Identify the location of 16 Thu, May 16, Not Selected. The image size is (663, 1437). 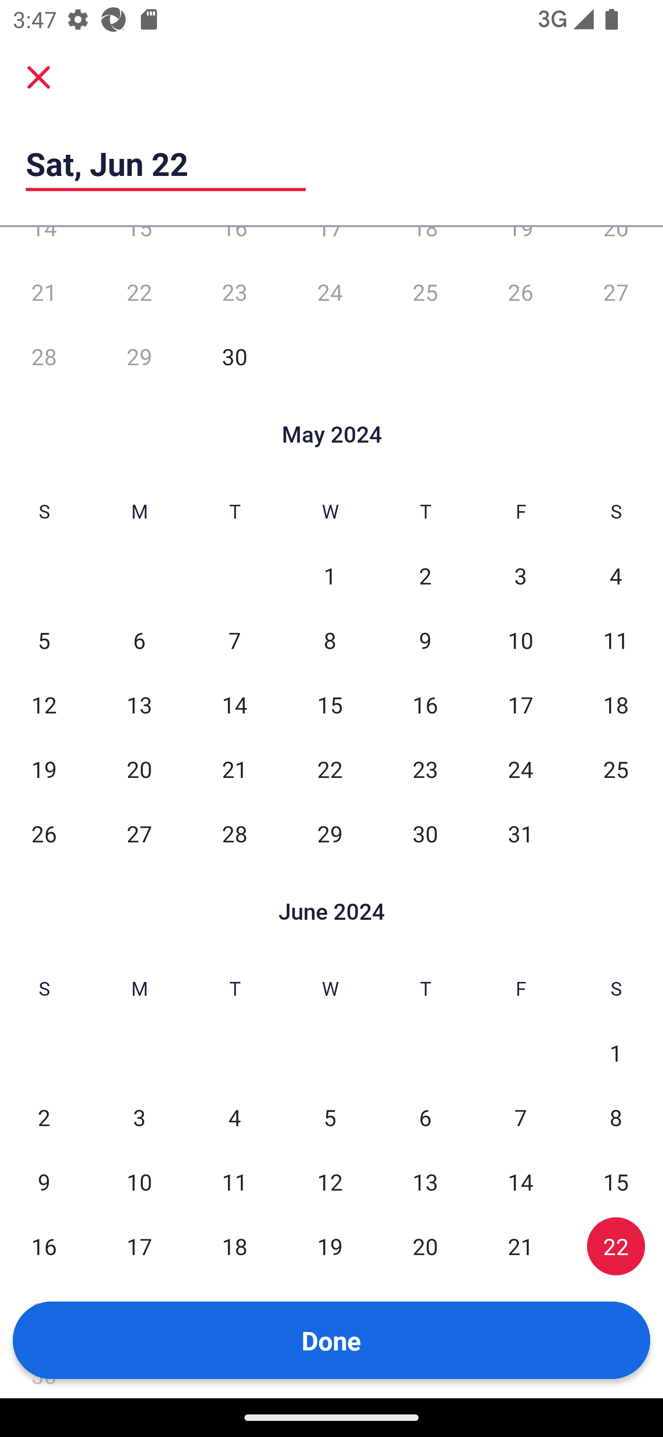
(425, 705).